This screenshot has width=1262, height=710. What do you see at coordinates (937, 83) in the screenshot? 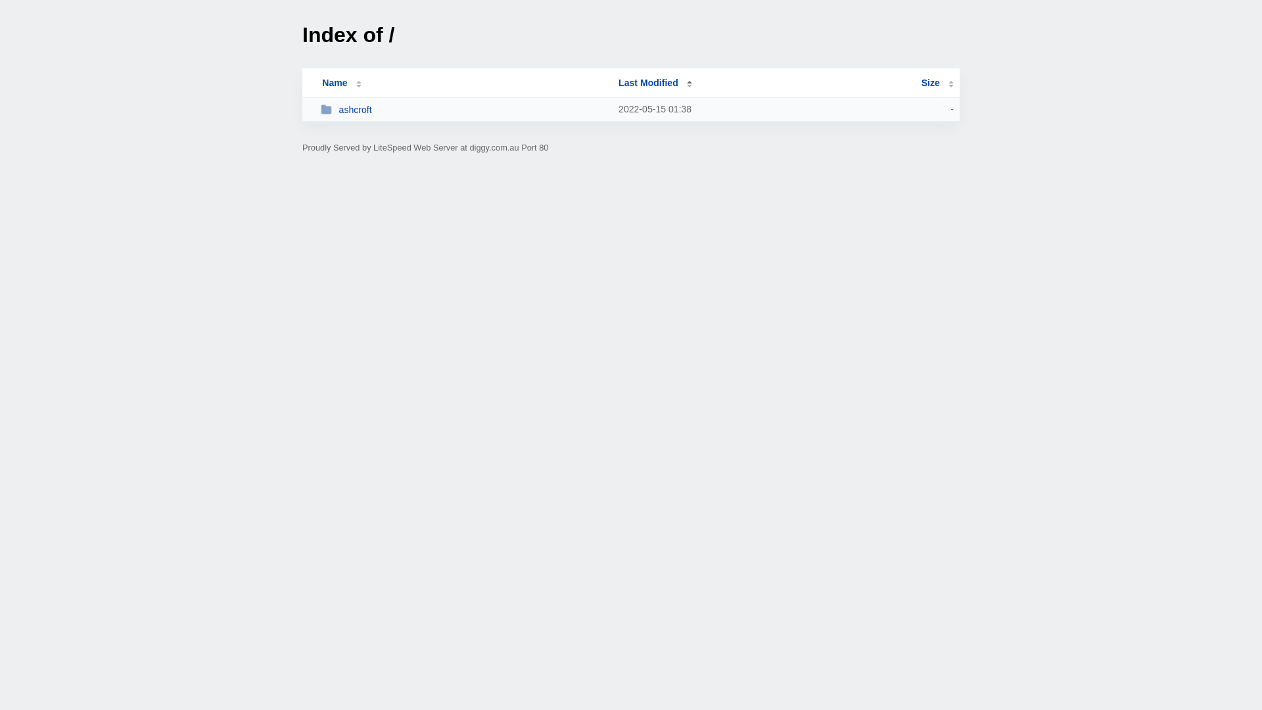
I see `Size` at bounding box center [937, 83].